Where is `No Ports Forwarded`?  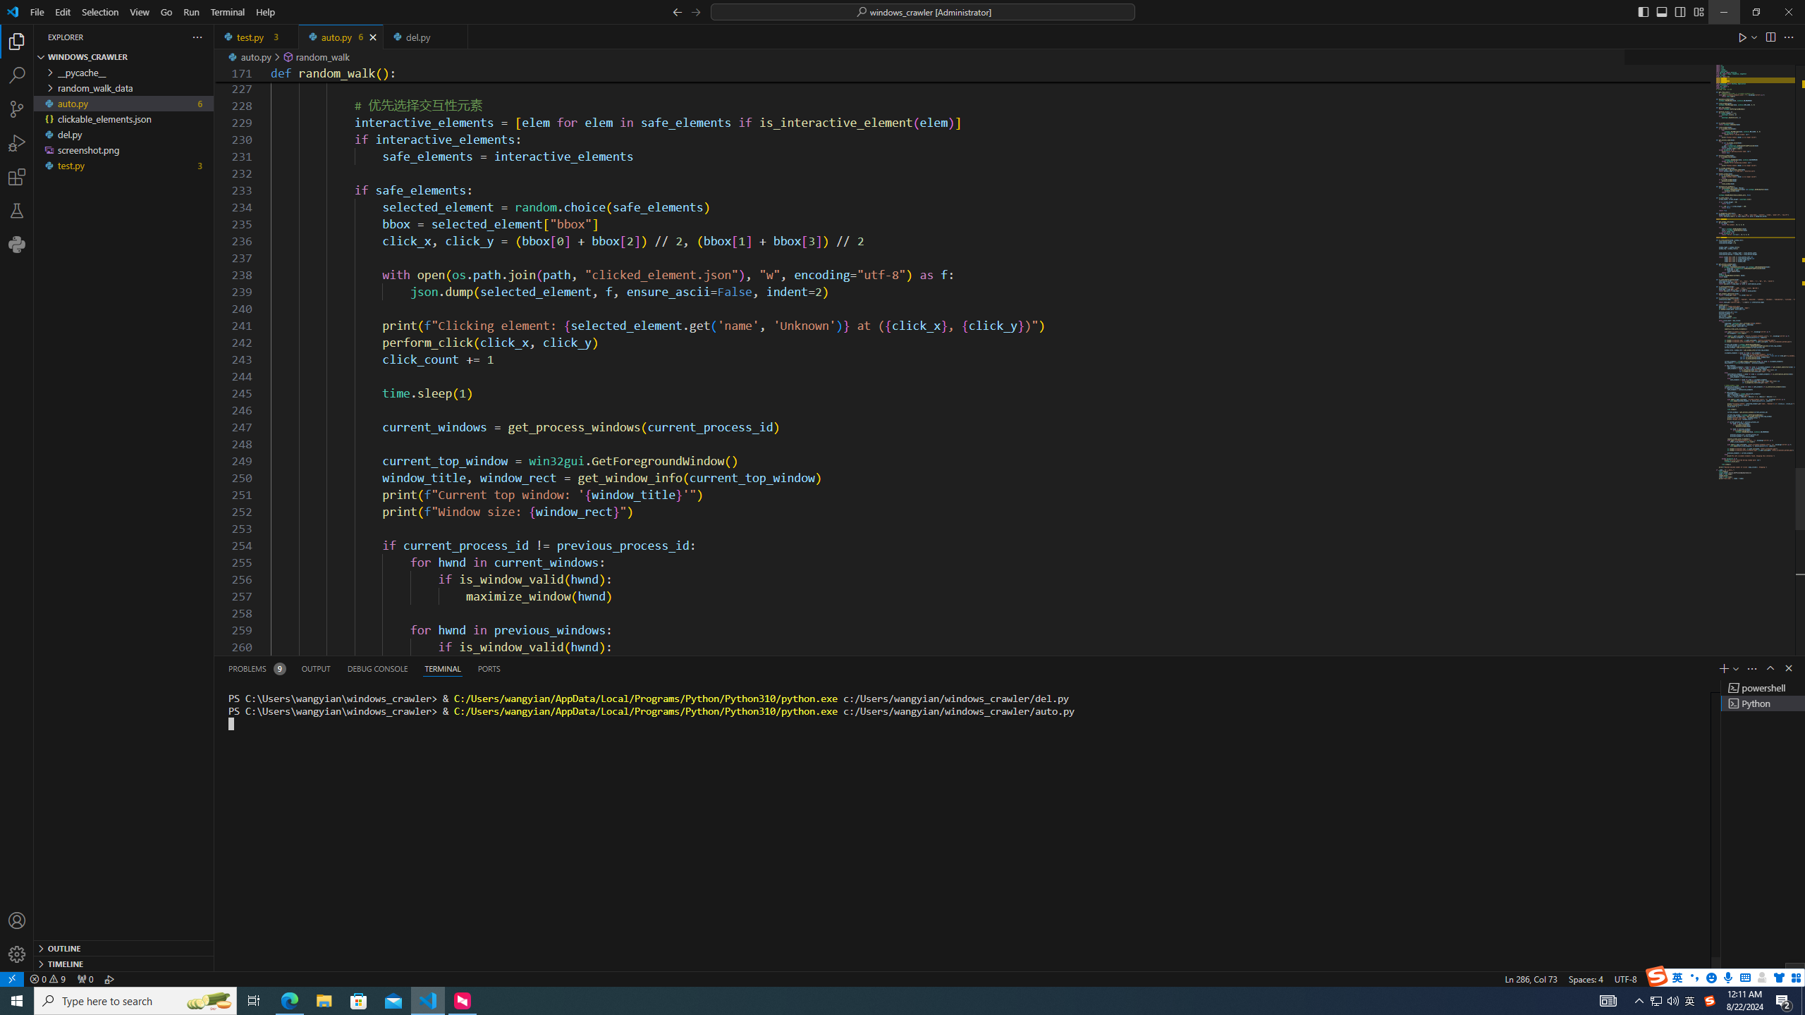
No Ports Forwarded is located at coordinates (85, 978).